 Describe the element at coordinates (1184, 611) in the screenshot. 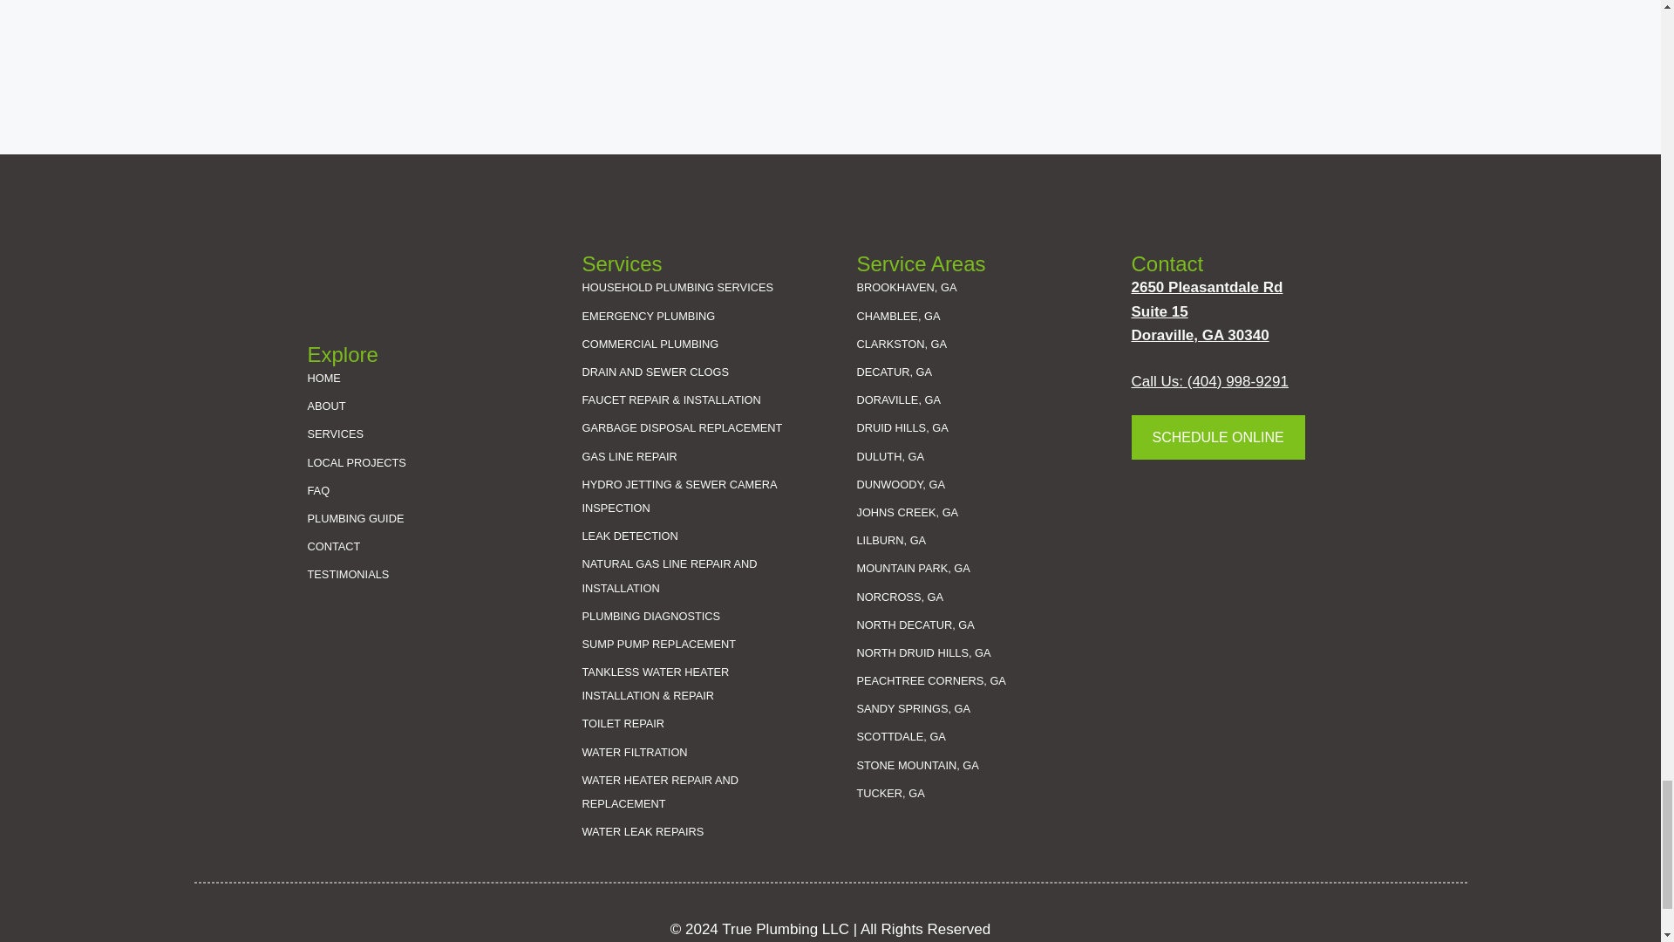

I see `logo-01-free-img` at that location.